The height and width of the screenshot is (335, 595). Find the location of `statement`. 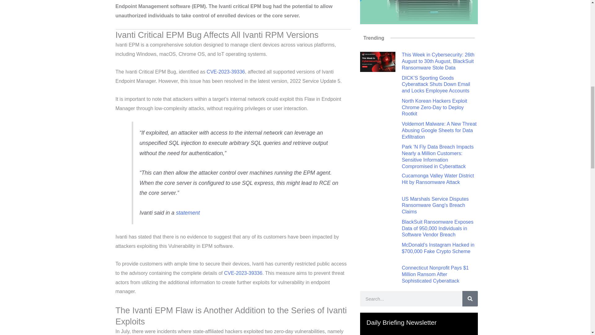

statement is located at coordinates (188, 213).